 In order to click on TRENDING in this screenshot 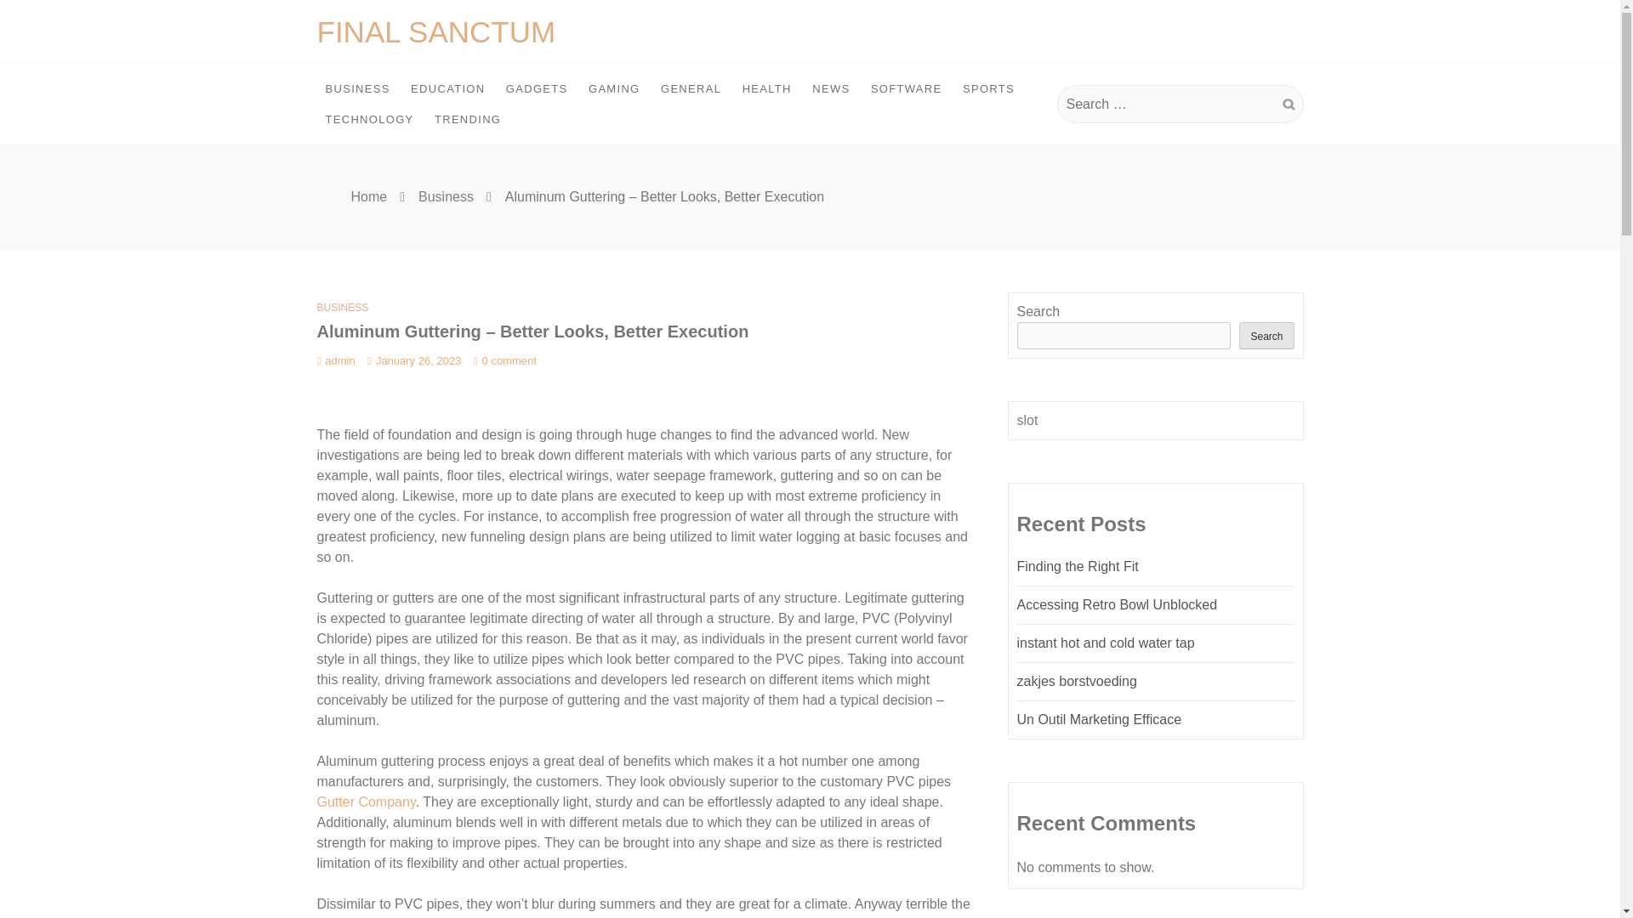, I will do `click(468, 119)`.